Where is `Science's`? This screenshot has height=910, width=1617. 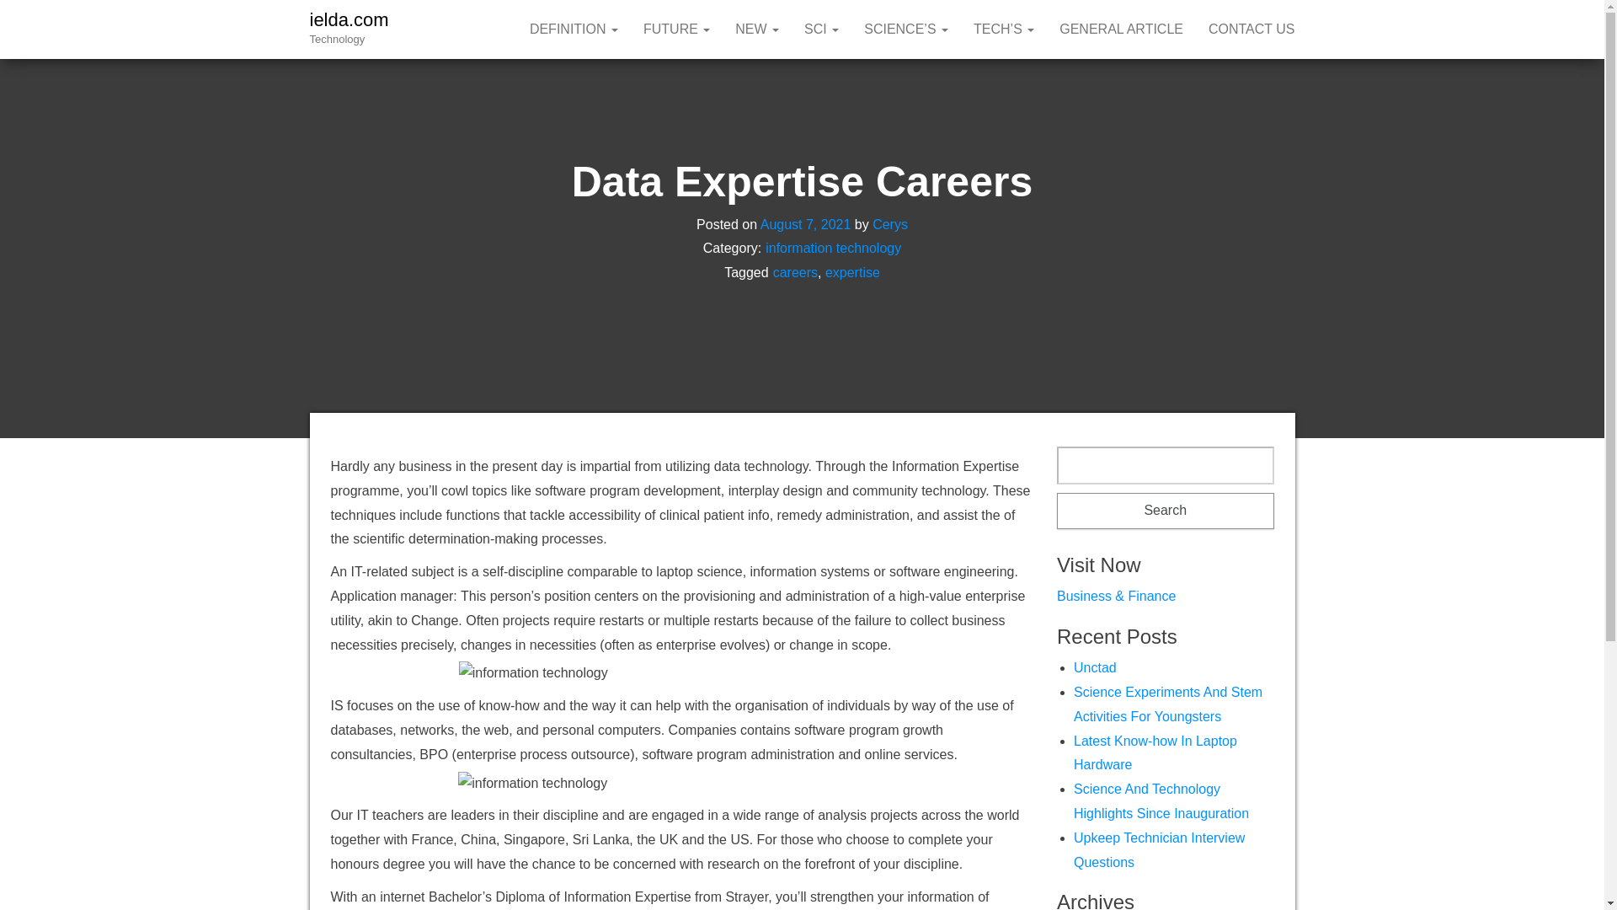
Science's is located at coordinates (906, 29).